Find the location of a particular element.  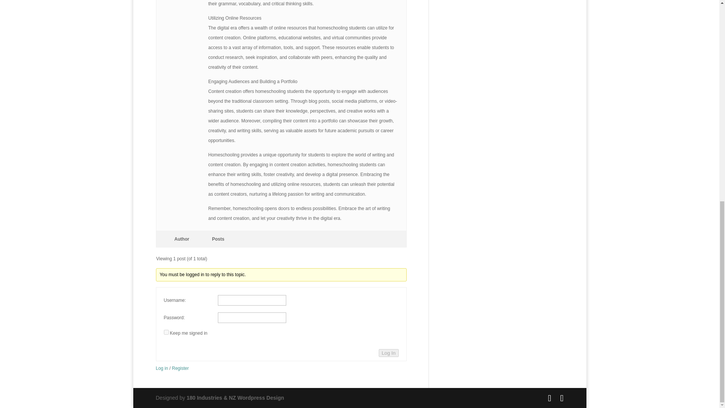

Log In is located at coordinates (389, 353).